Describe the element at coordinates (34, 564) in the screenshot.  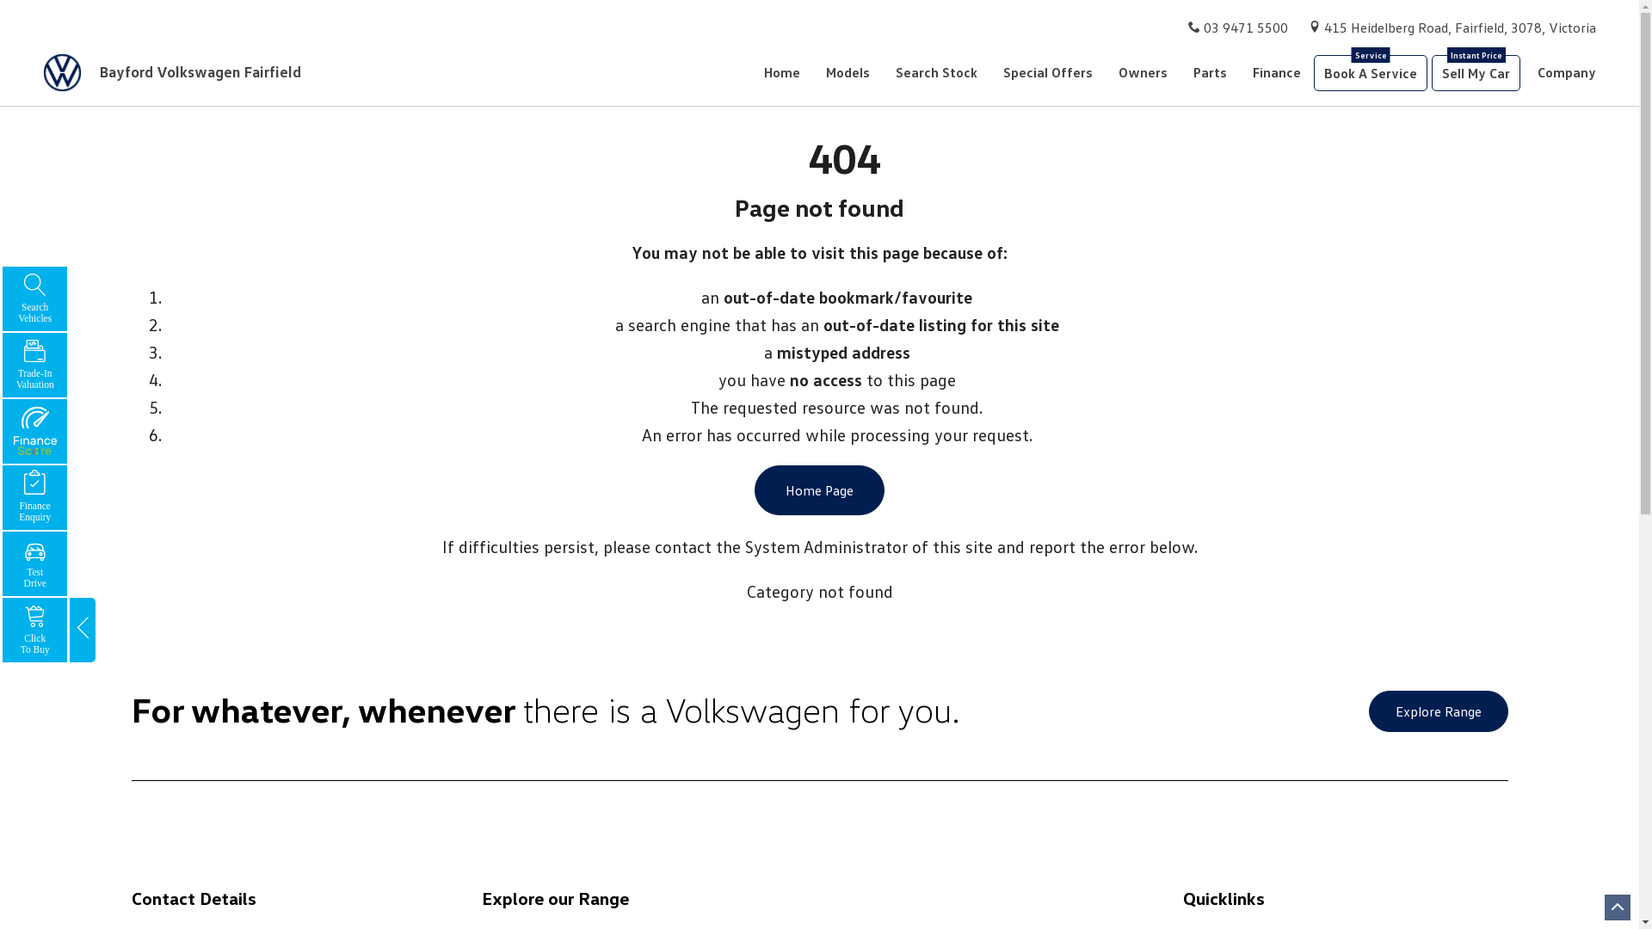
I see `Test
Drive` at that location.